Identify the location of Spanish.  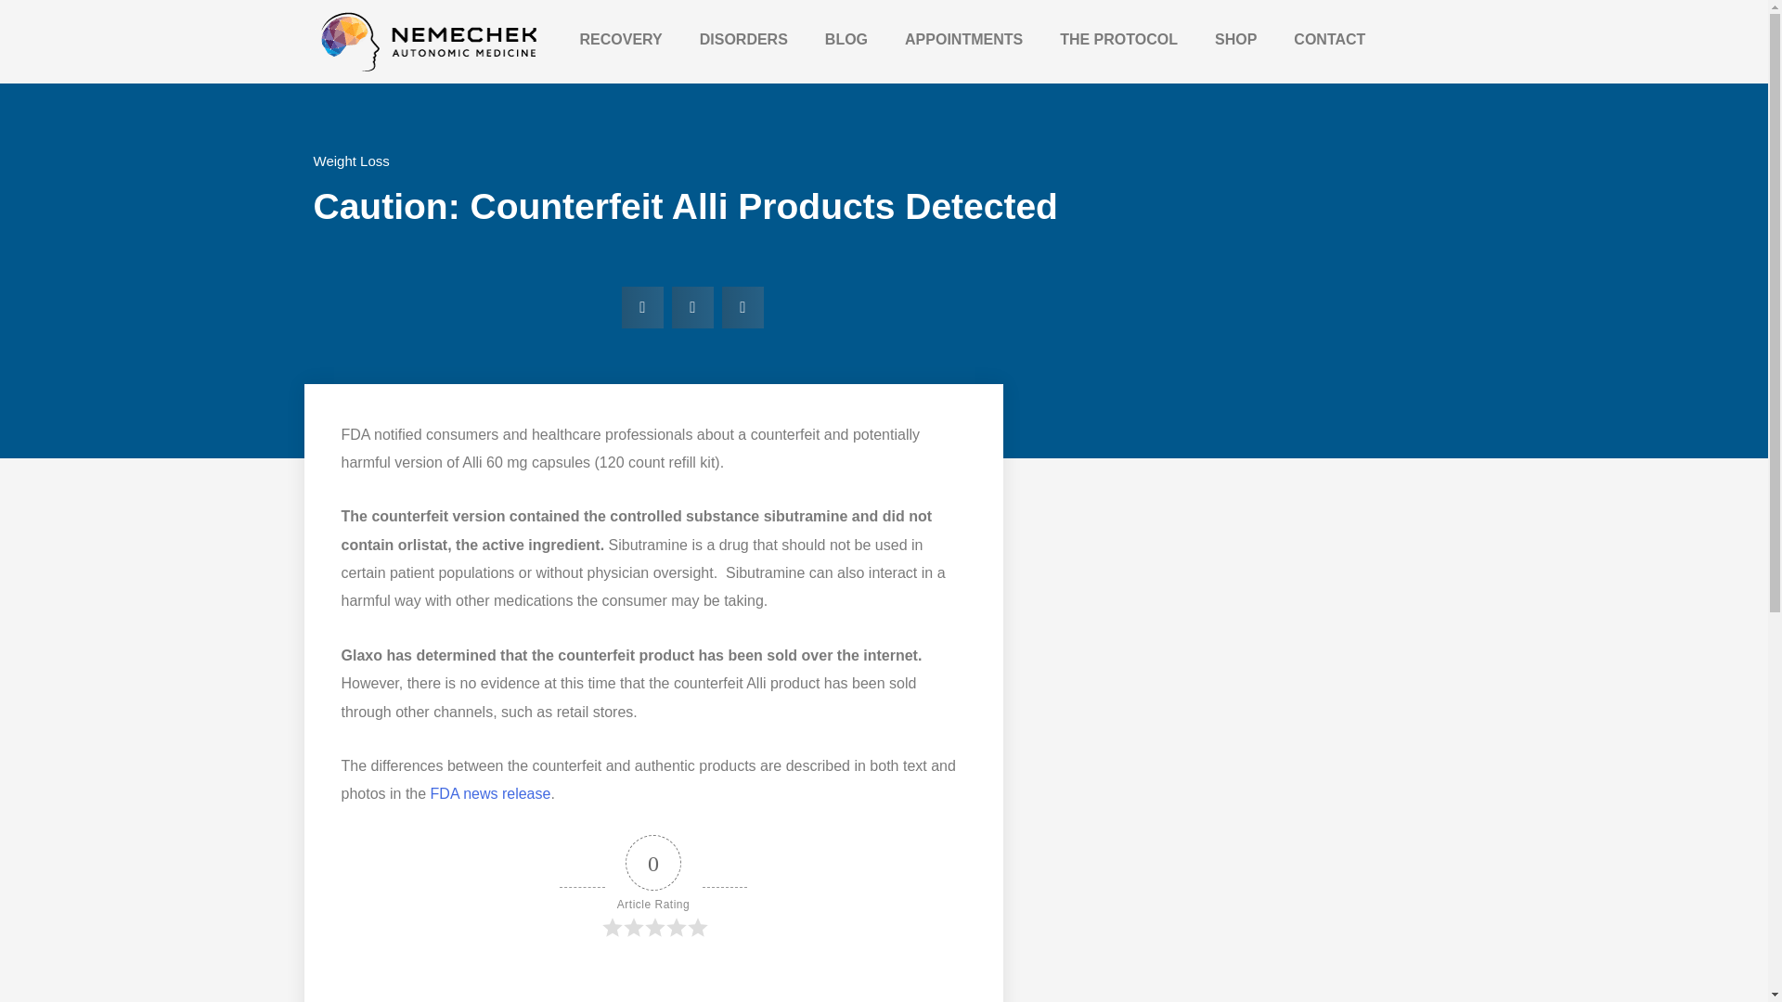
(1188, 507).